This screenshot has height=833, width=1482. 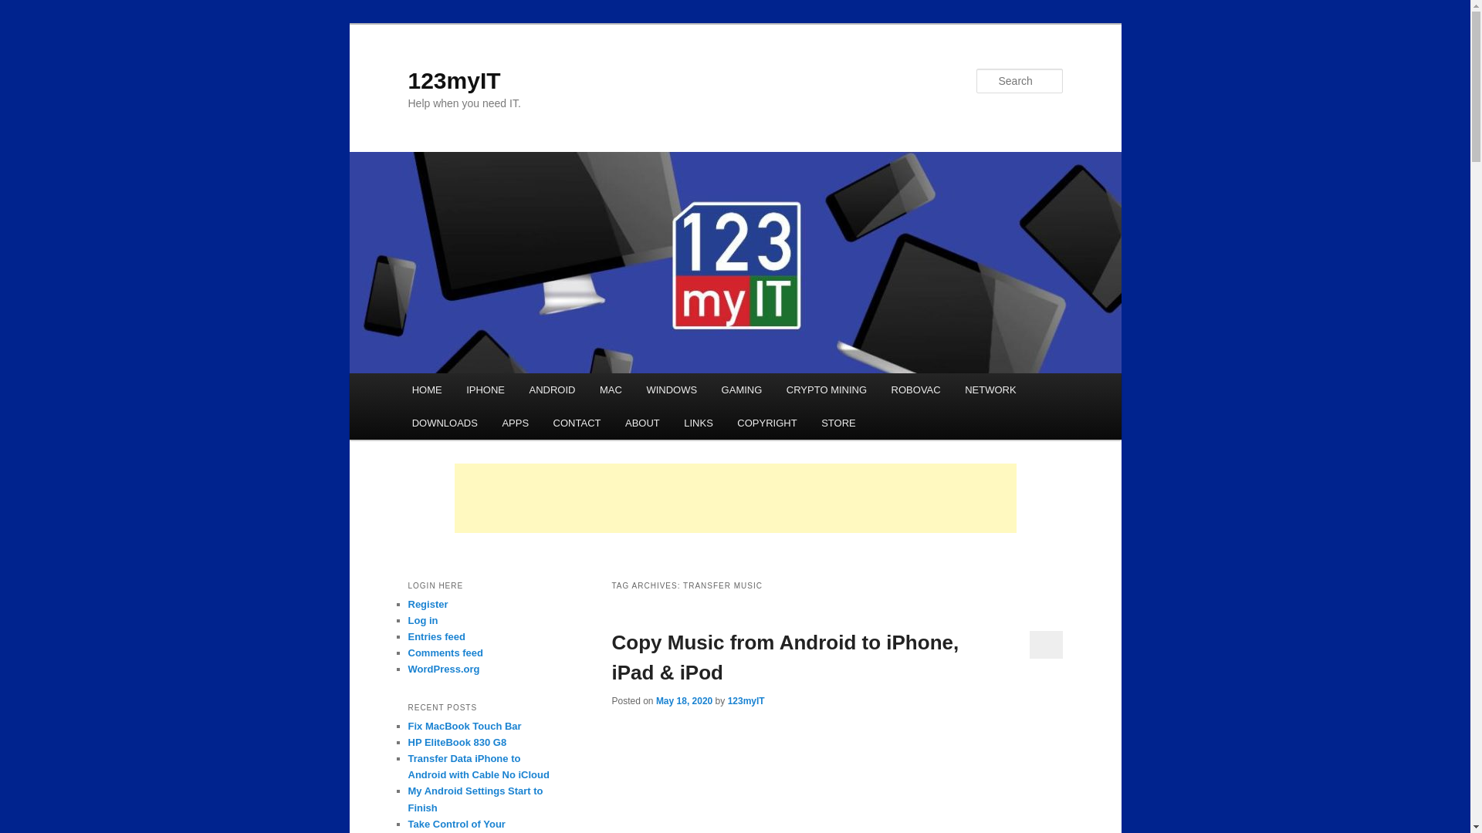 What do you see at coordinates (915, 390) in the screenshot?
I see `ROBOVAC` at bounding box center [915, 390].